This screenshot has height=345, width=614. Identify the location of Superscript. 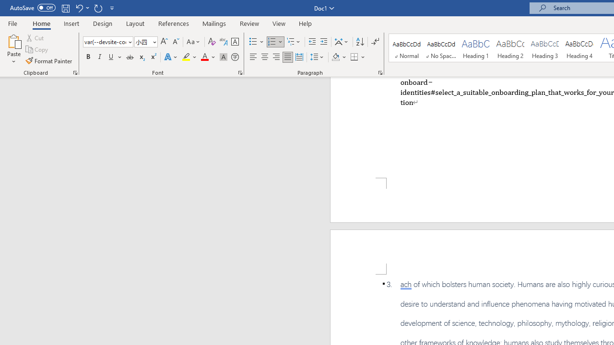
(153, 57).